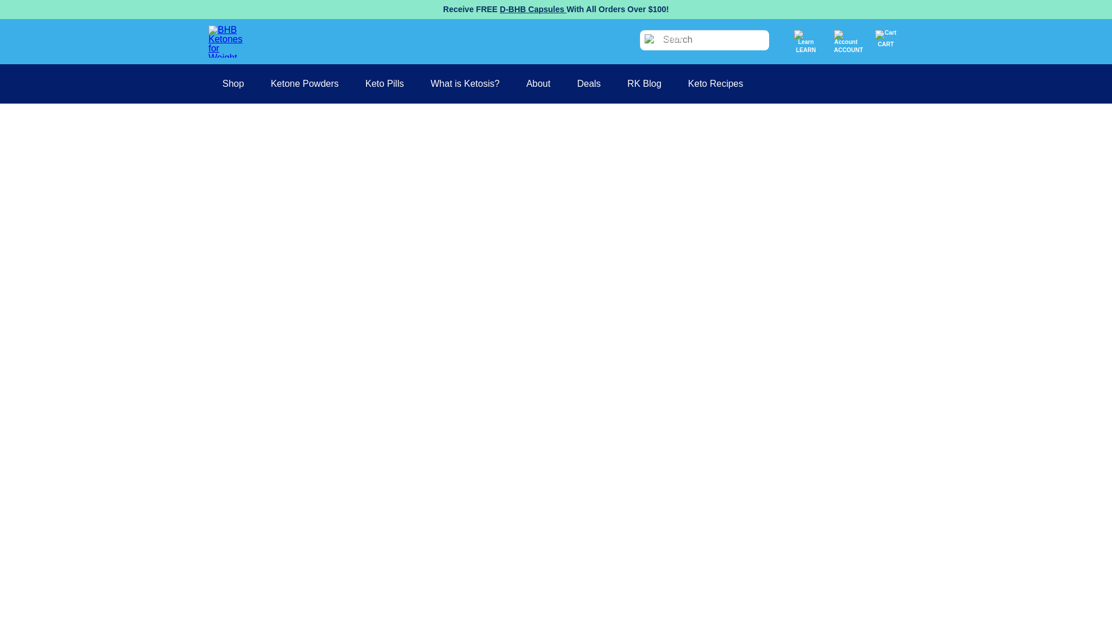 This screenshot has width=1112, height=625. What do you see at coordinates (385, 84) in the screenshot?
I see `Keto Pills` at bounding box center [385, 84].